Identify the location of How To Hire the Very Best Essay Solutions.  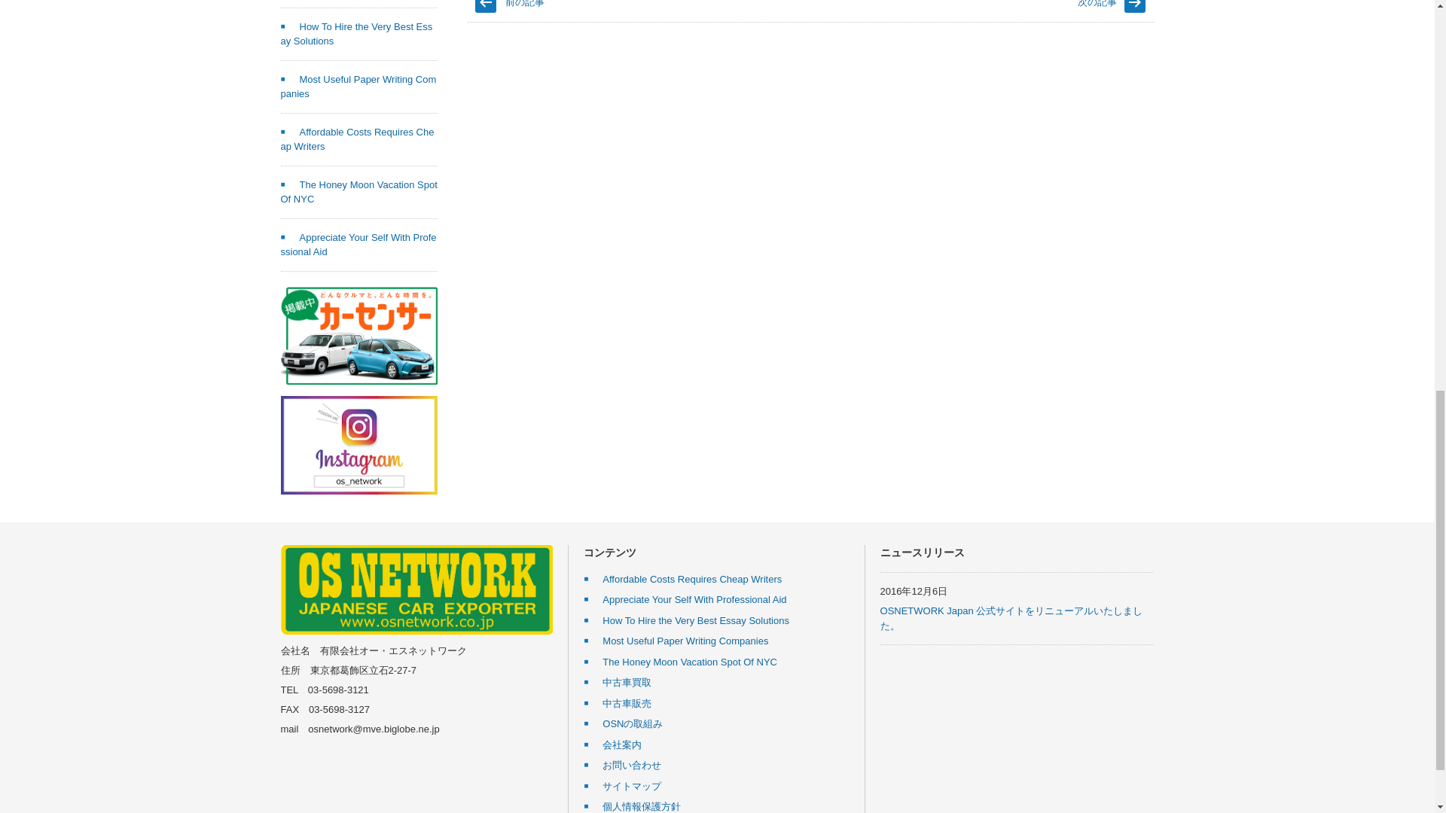
(356, 34).